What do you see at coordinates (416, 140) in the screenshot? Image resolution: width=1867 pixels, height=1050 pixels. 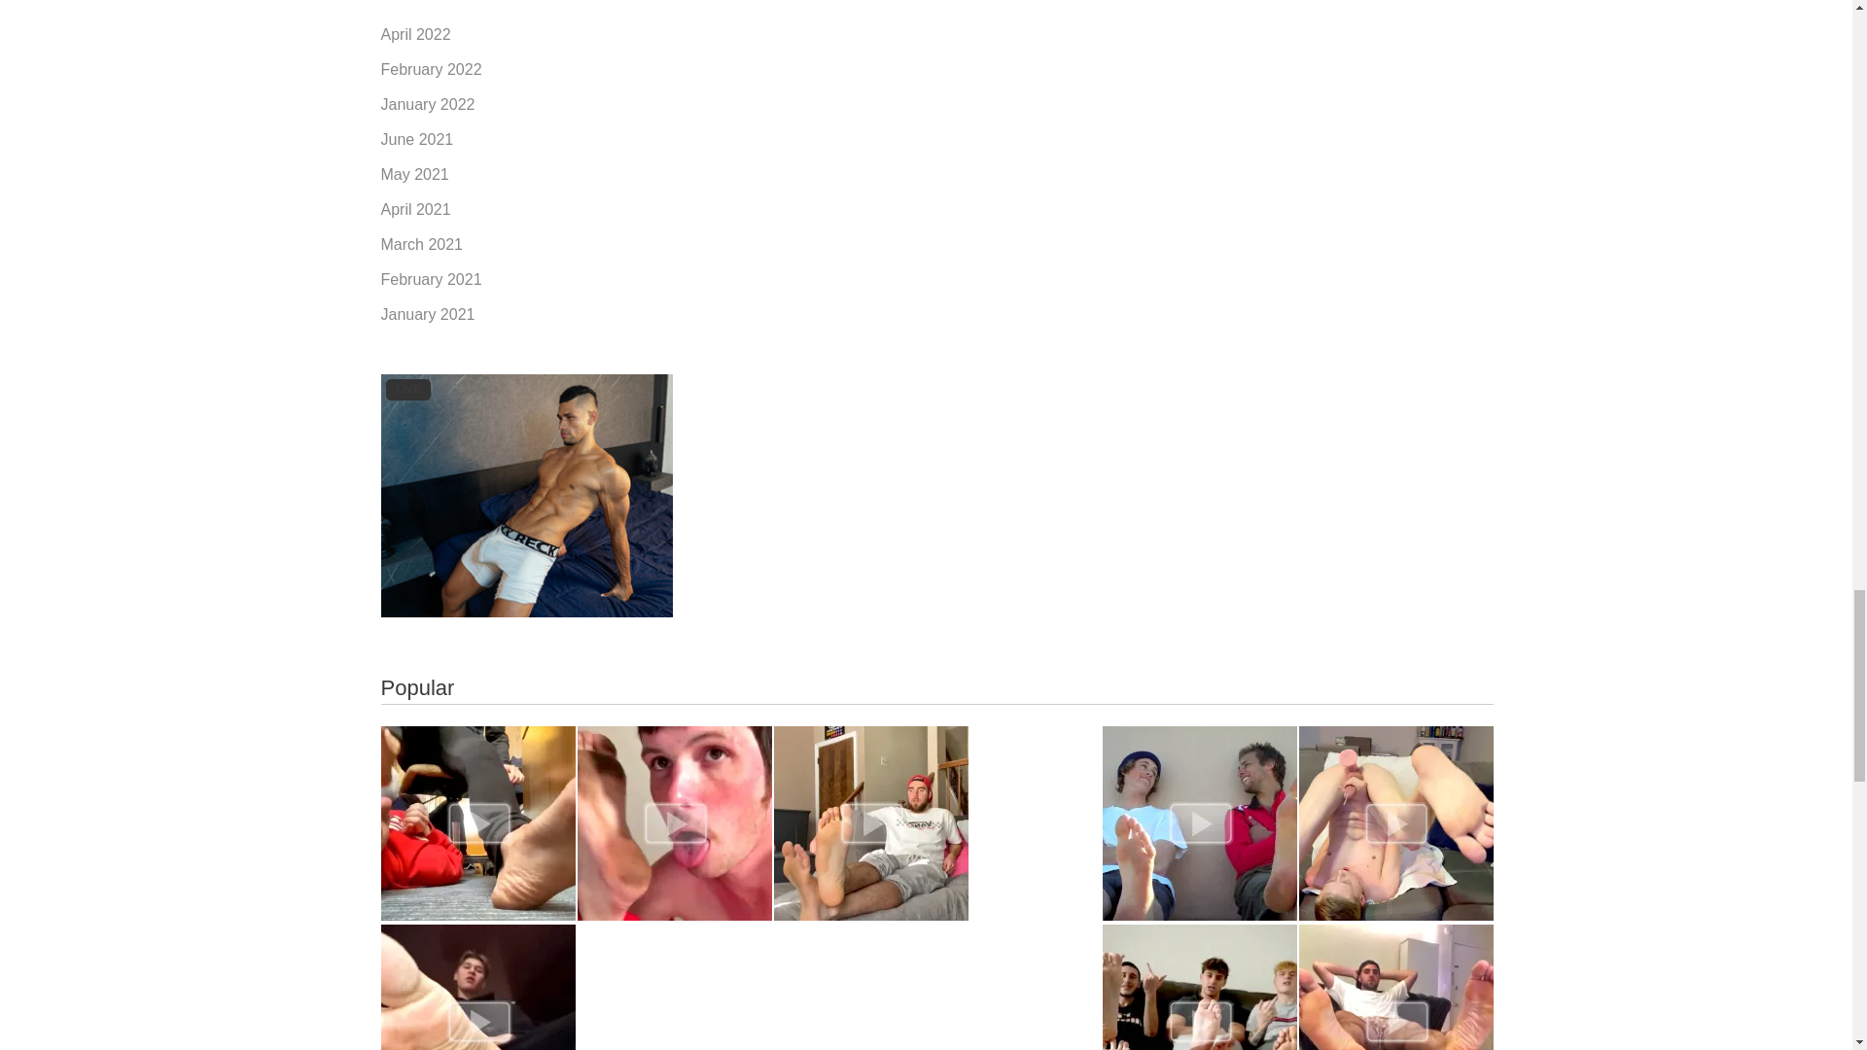 I see `June 2021` at bounding box center [416, 140].